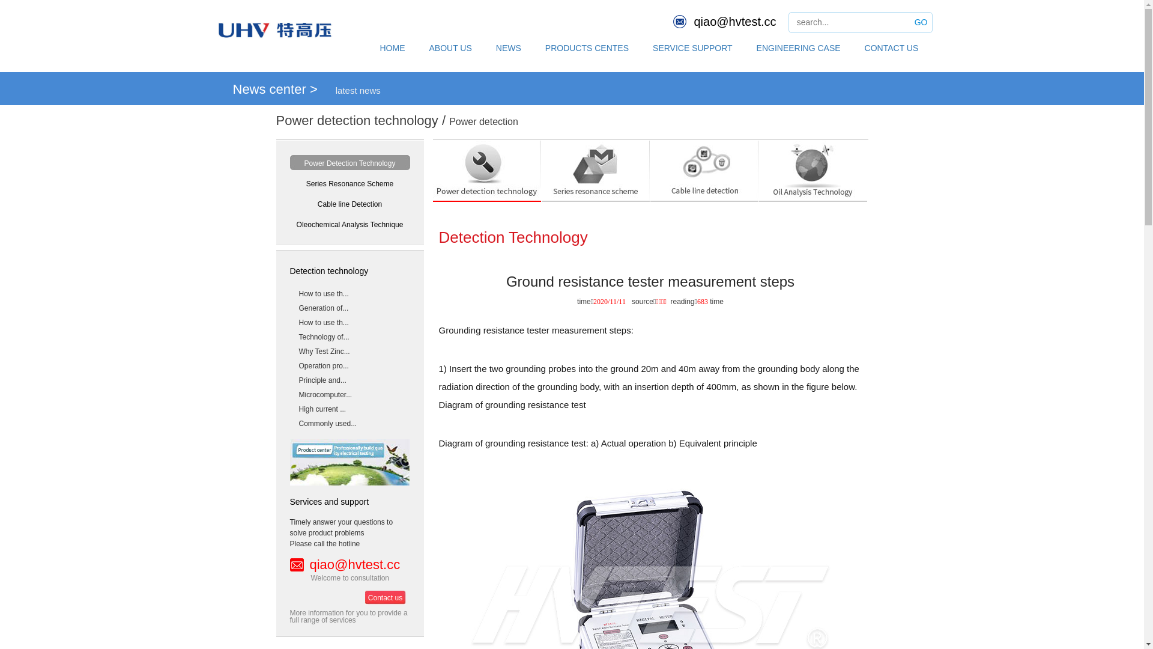  I want to click on News center >, so click(275, 89).